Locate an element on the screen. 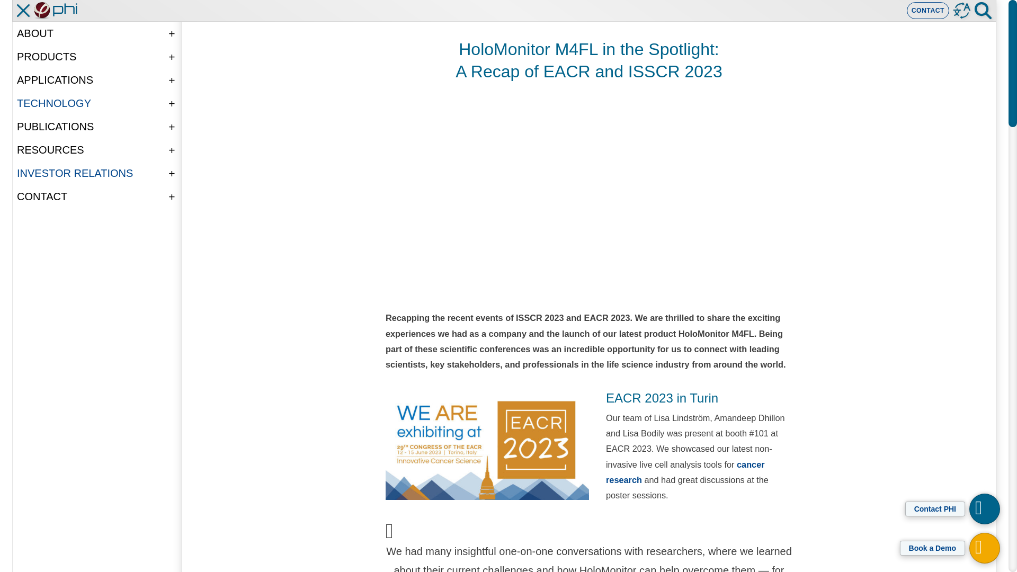 This screenshot has height=572, width=1017. Book a Demo is located at coordinates (932, 548).